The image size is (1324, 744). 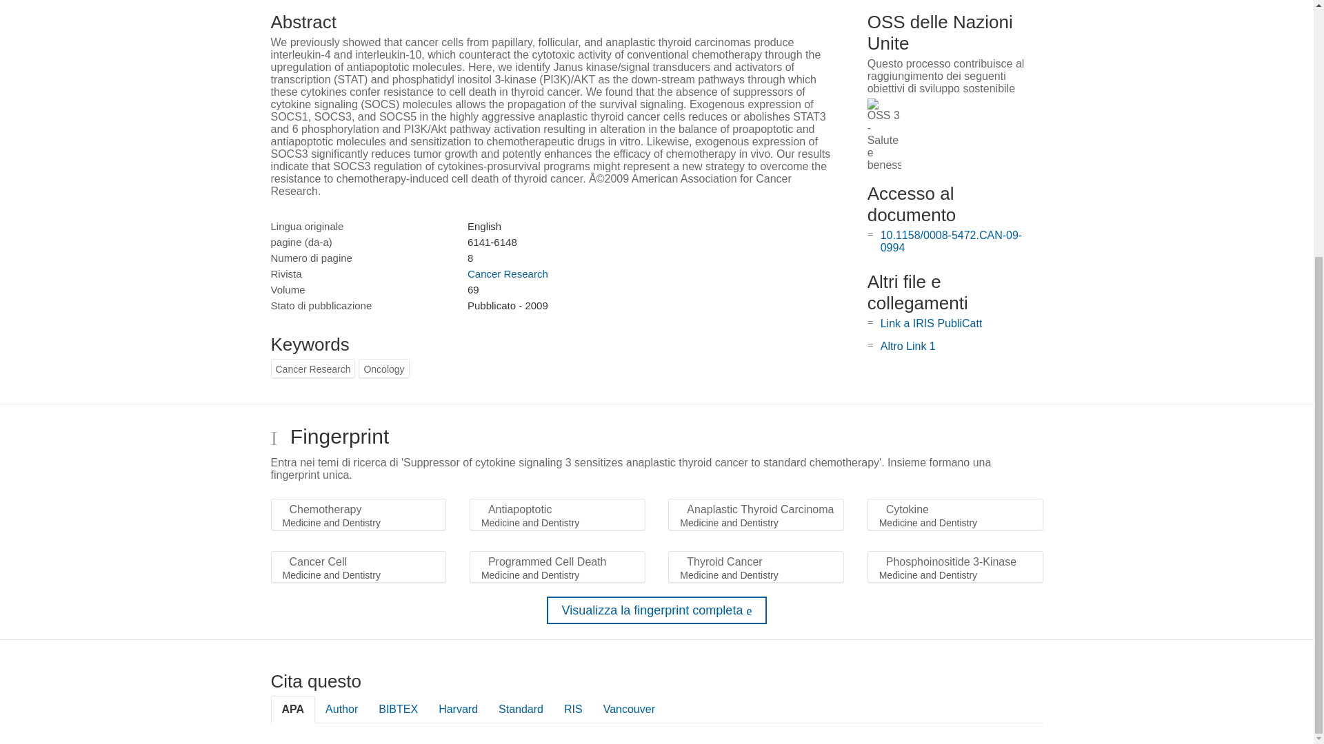 What do you see at coordinates (907, 346) in the screenshot?
I see `Altro Link 1` at bounding box center [907, 346].